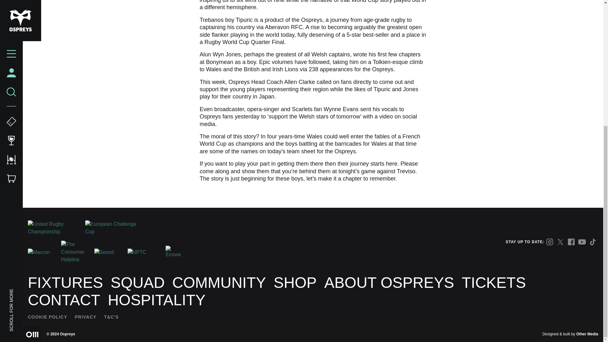  What do you see at coordinates (173, 252) in the screenshot?
I see `Ecowatt` at bounding box center [173, 252].